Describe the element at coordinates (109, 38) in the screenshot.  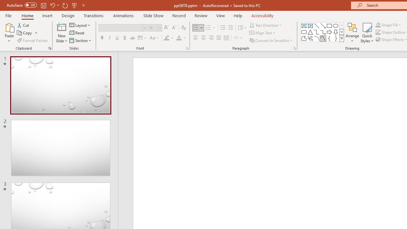
I see `Italic` at that location.